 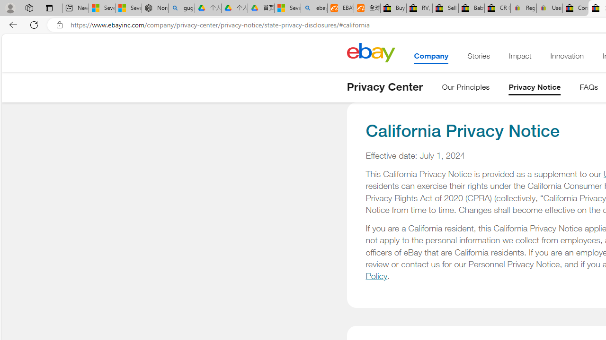 What do you see at coordinates (384, 87) in the screenshot?
I see `Privacy Center` at bounding box center [384, 87].